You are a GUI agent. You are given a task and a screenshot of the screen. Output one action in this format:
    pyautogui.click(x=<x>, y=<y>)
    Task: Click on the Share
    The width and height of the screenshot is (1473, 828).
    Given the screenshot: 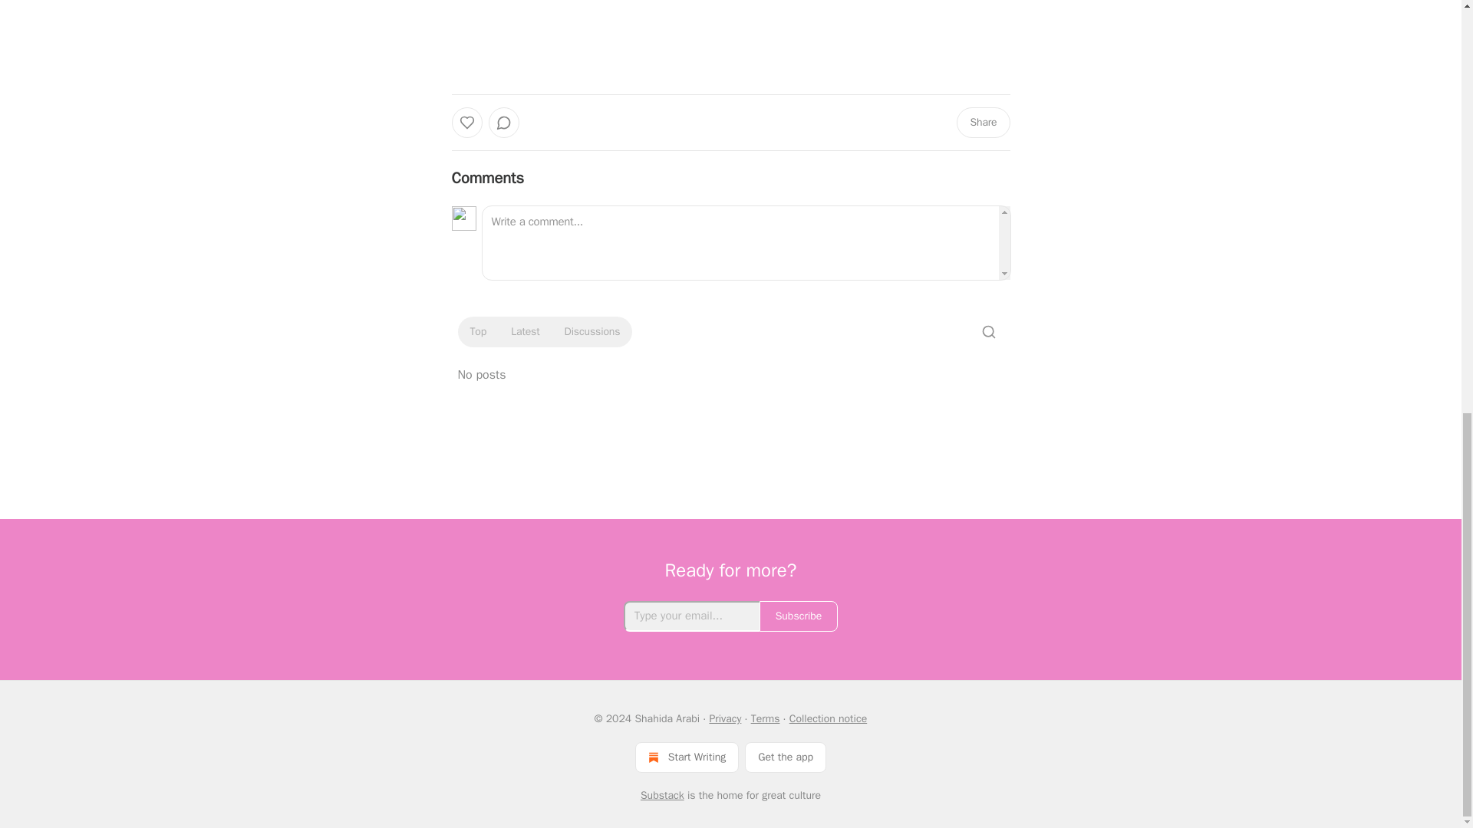 What is the action you would take?
    pyautogui.click(x=982, y=123)
    